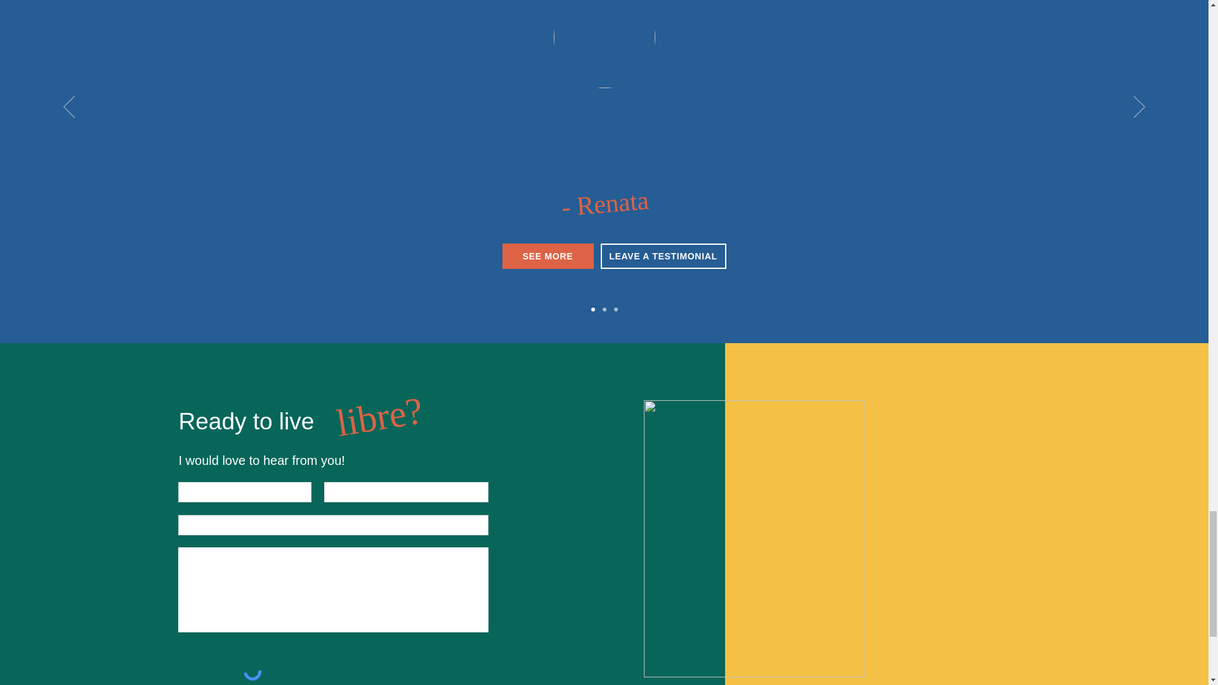 This screenshot has width=1218, height=685. Describe the element at coordinates (548, 256) in the screenshot. I see `SEE MORE` at that location.